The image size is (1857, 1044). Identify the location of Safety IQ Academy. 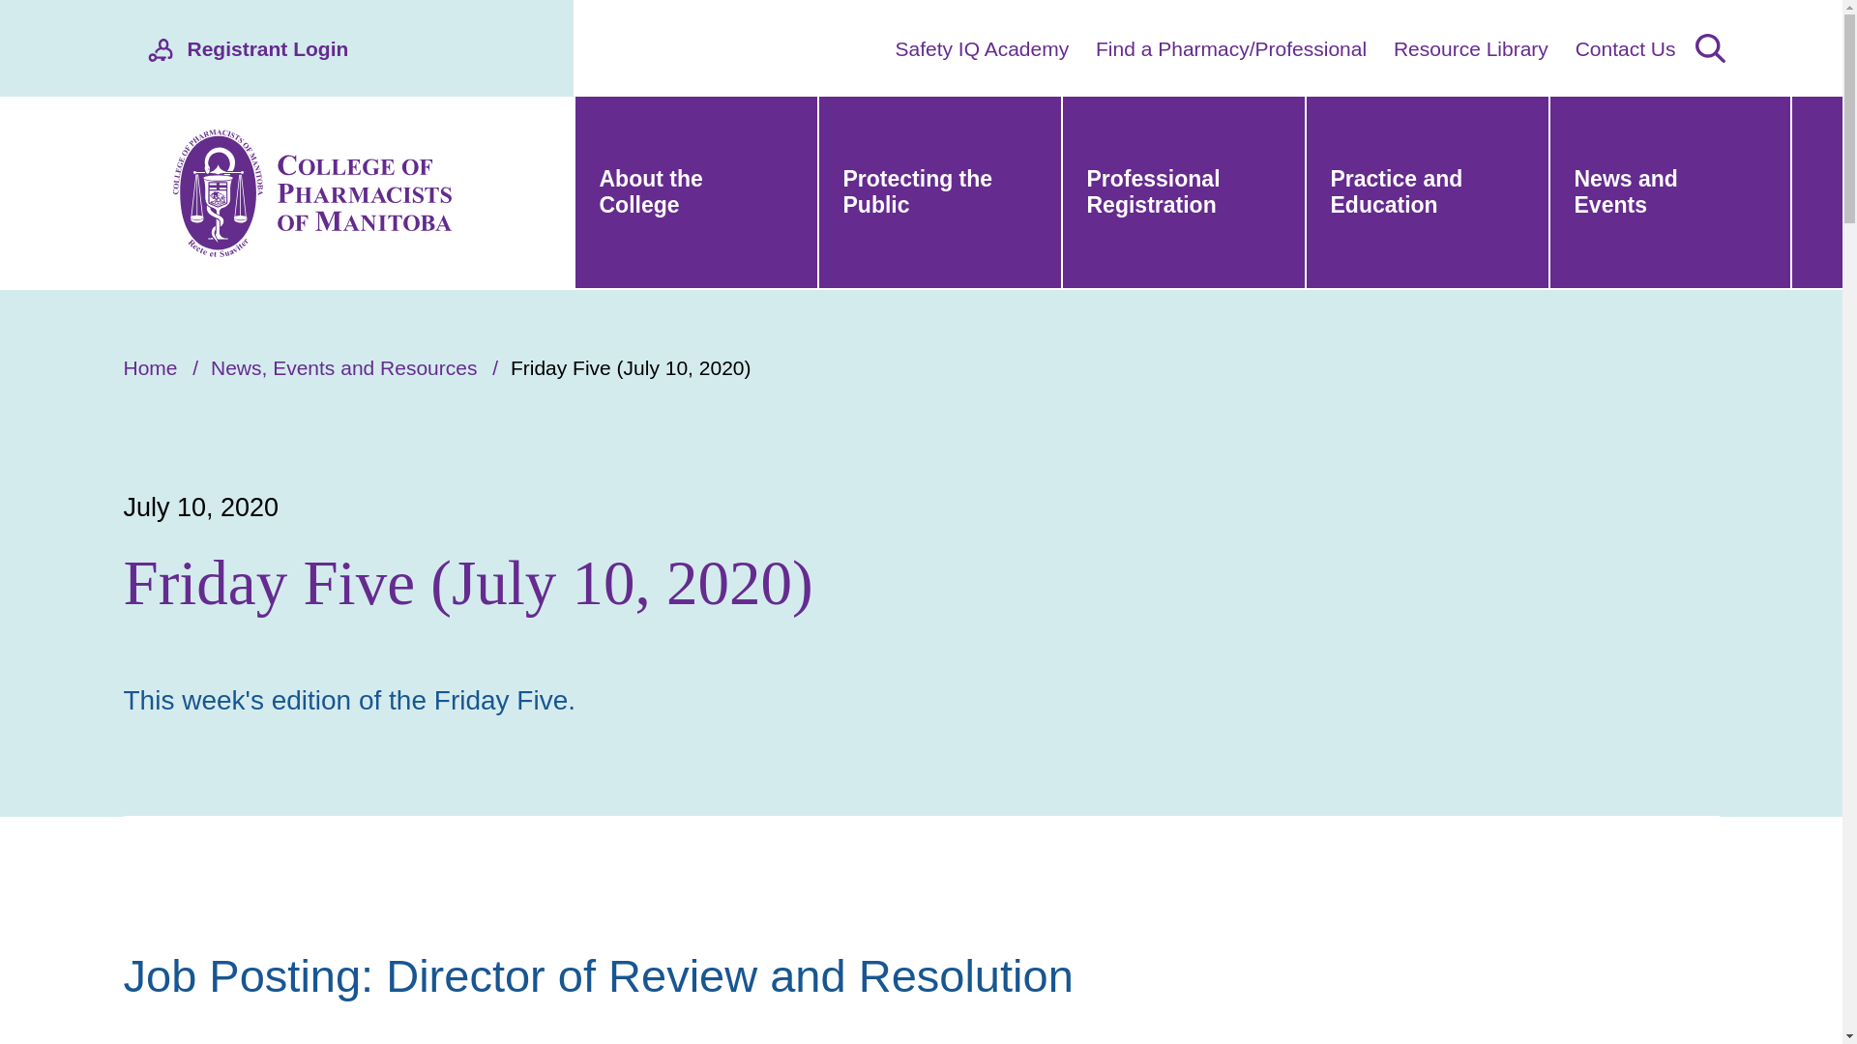
(982, 46).